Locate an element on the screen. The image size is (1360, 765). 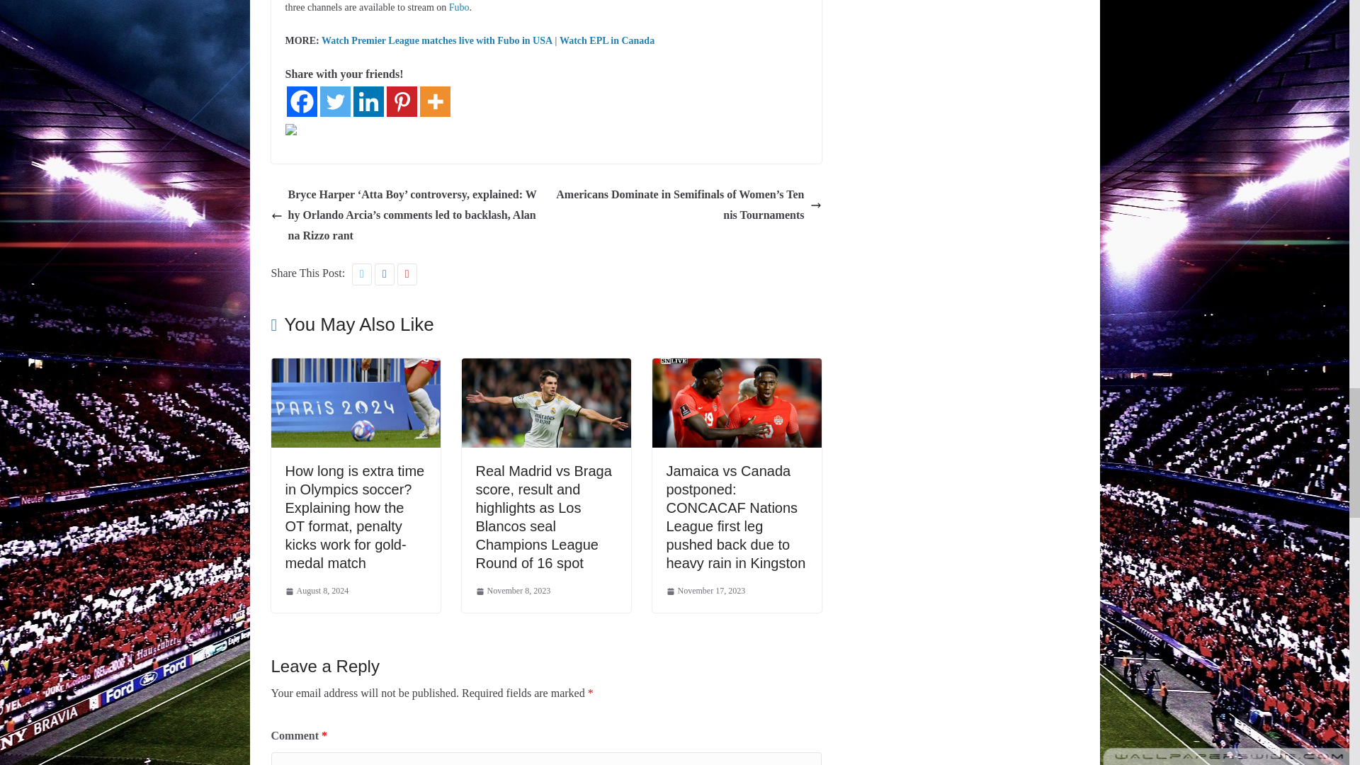
Twitter is located at coordinates (335, 102).